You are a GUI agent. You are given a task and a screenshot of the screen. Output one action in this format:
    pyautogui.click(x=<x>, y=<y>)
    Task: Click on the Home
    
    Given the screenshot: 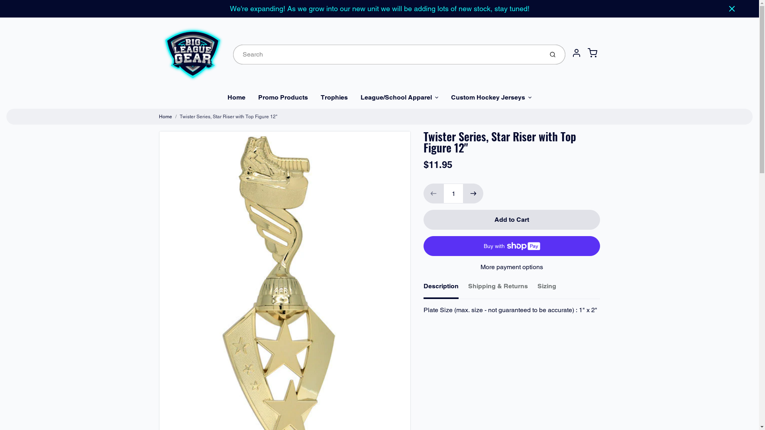 What is the action you would take?
    pyautogui.click(x=237, y=98)
    